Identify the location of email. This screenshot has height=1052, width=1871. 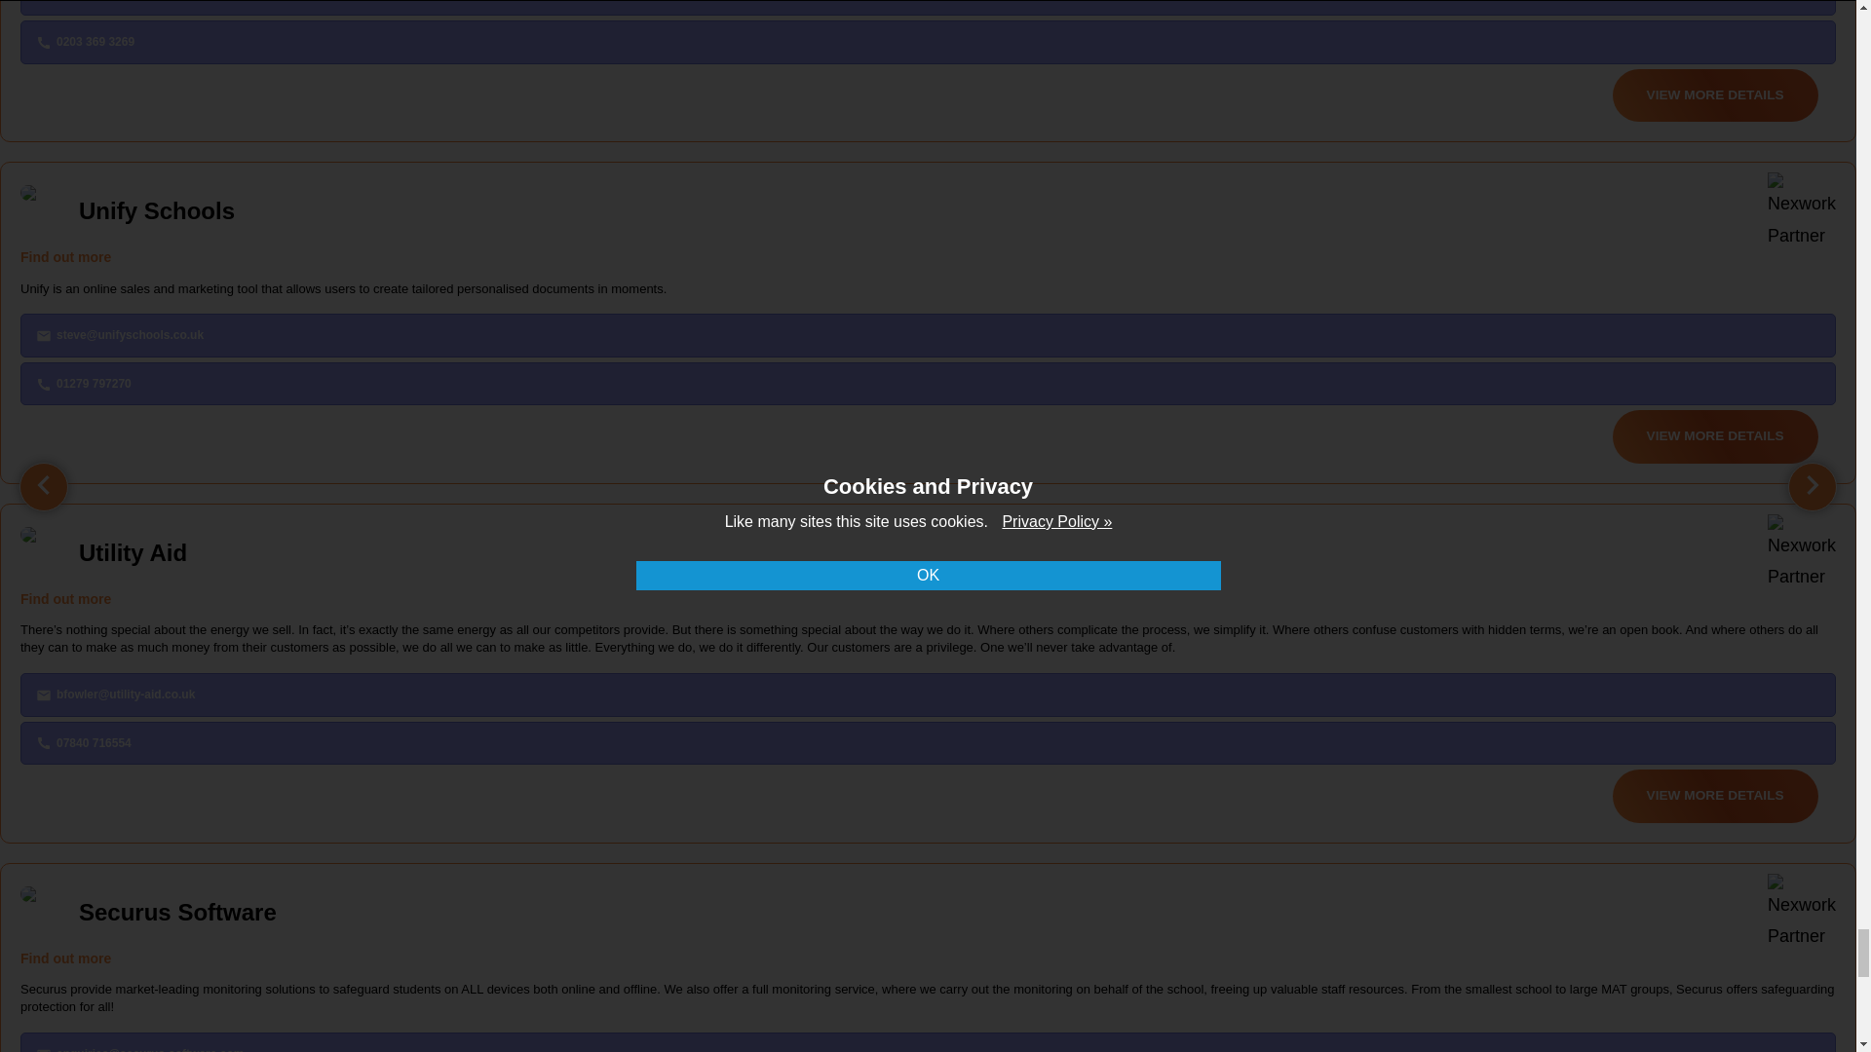
(43, 1049).